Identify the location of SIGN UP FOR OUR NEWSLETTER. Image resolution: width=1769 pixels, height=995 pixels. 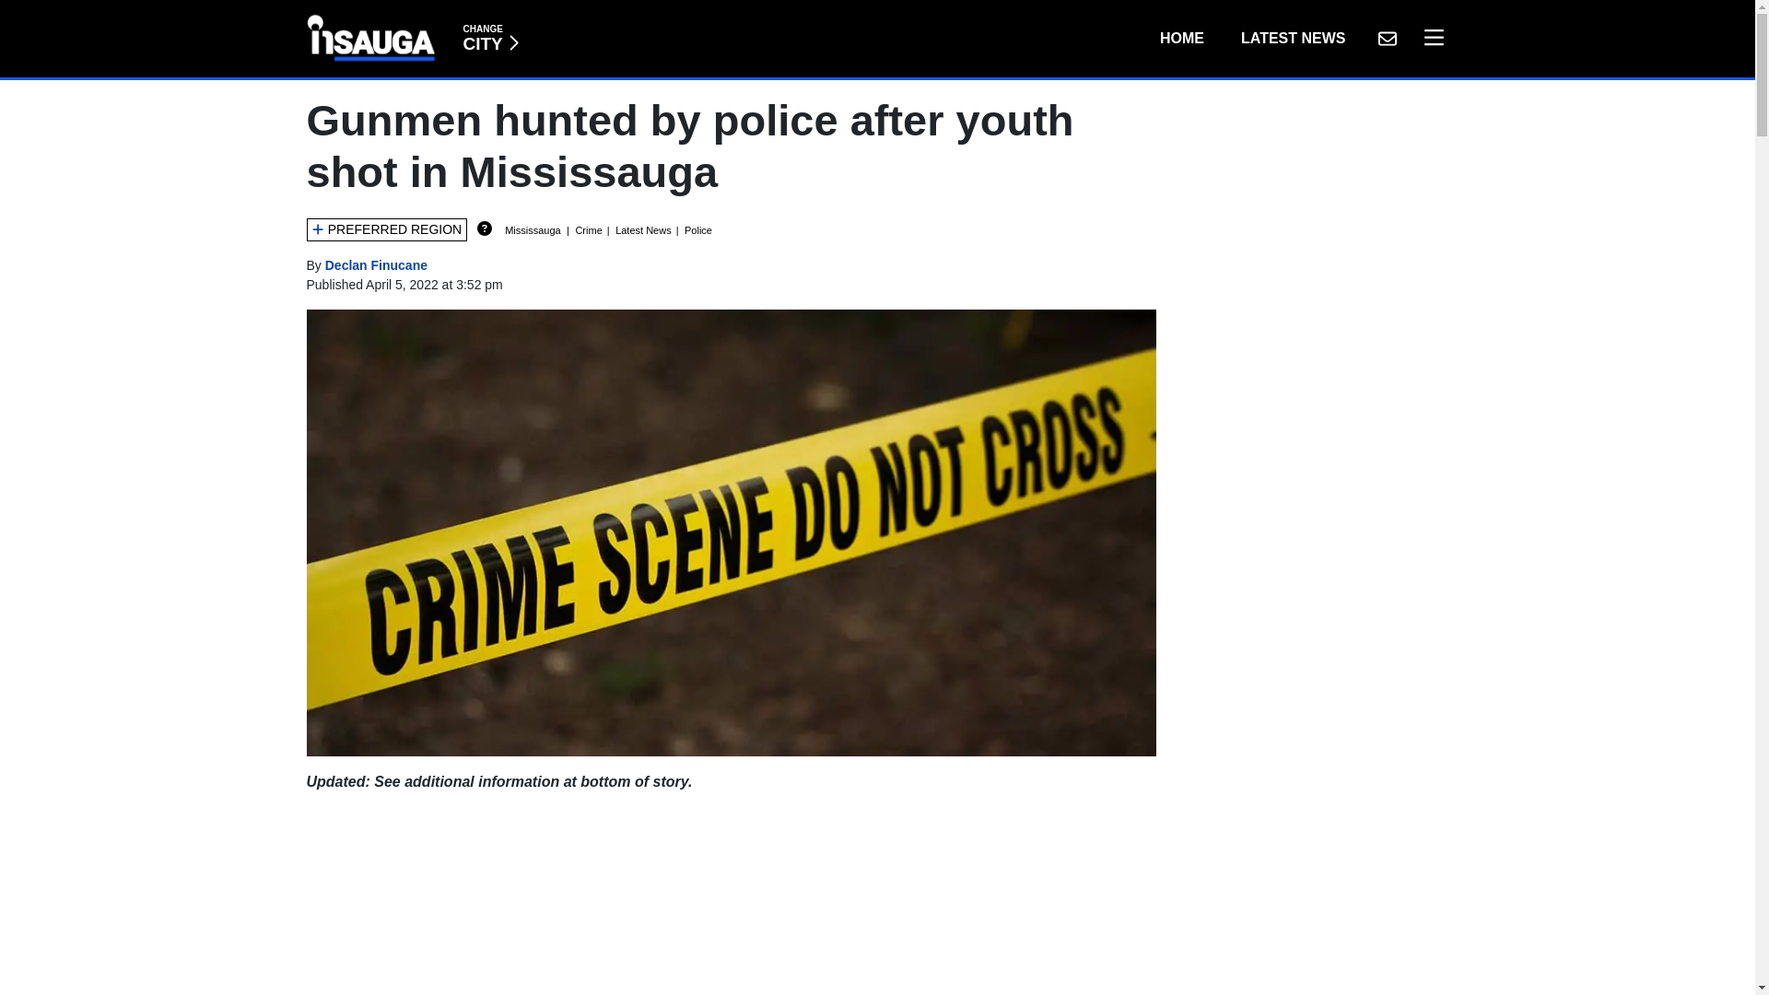
(376, 264).